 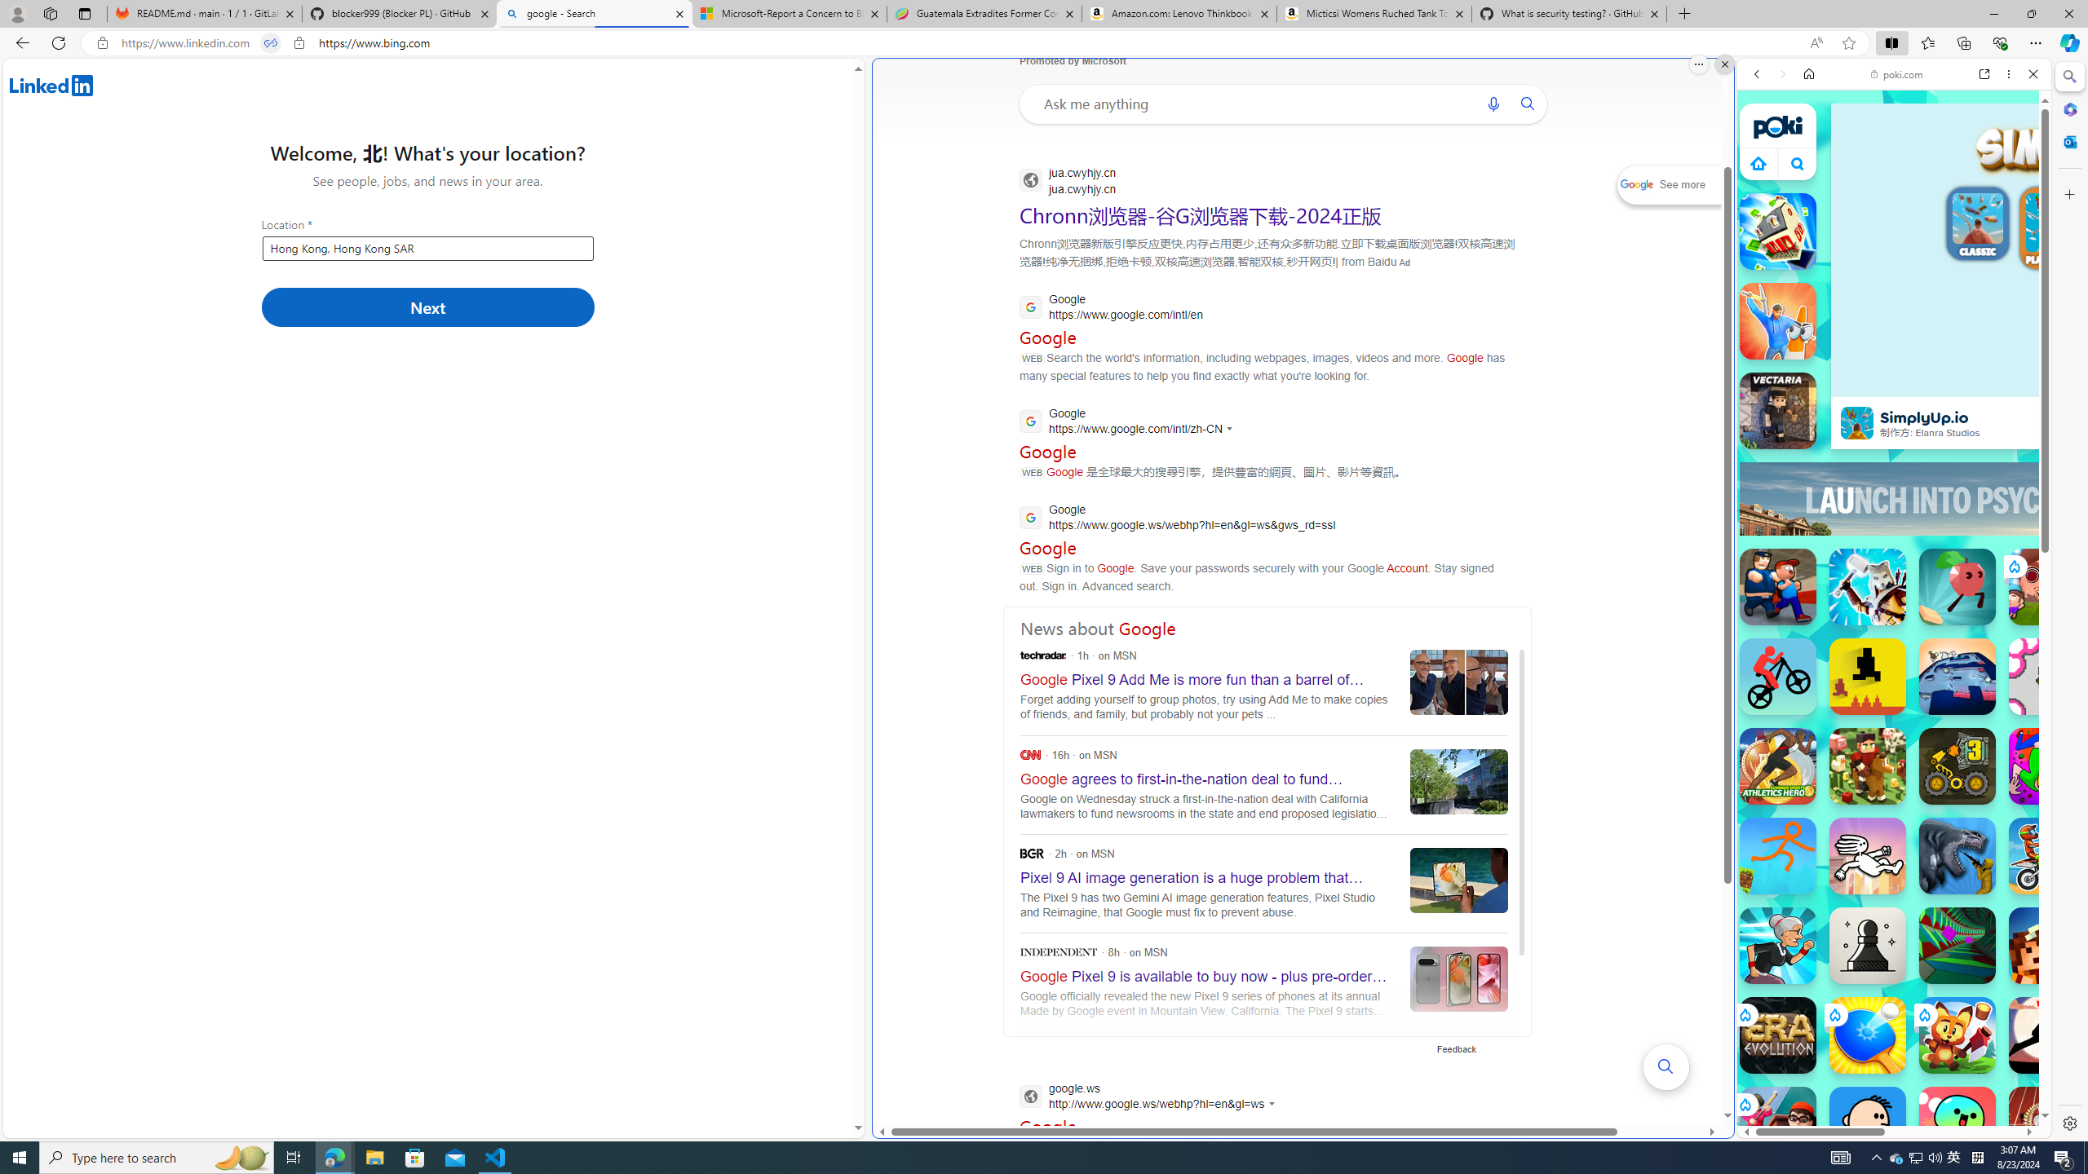 I want to click on Stickman Bike Stickman Bike, so click(x=1778, y=677).